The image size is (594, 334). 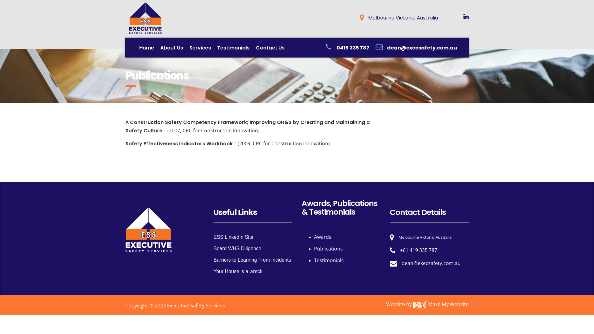 I want to click on dean, so click(x=407, y=263).